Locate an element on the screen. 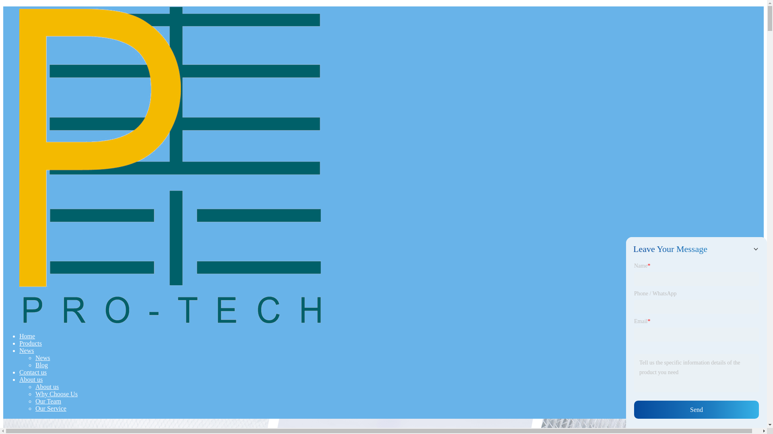 The image size is (773, 434). Our Service is located at coordinates (51, 408).